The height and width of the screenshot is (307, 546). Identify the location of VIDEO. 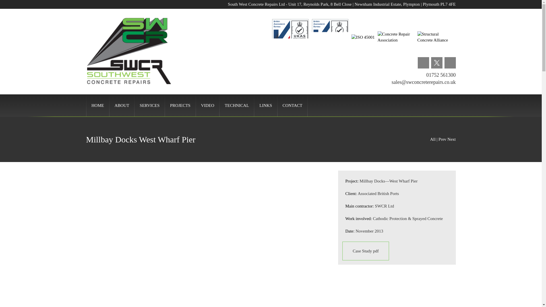
(208, 105).